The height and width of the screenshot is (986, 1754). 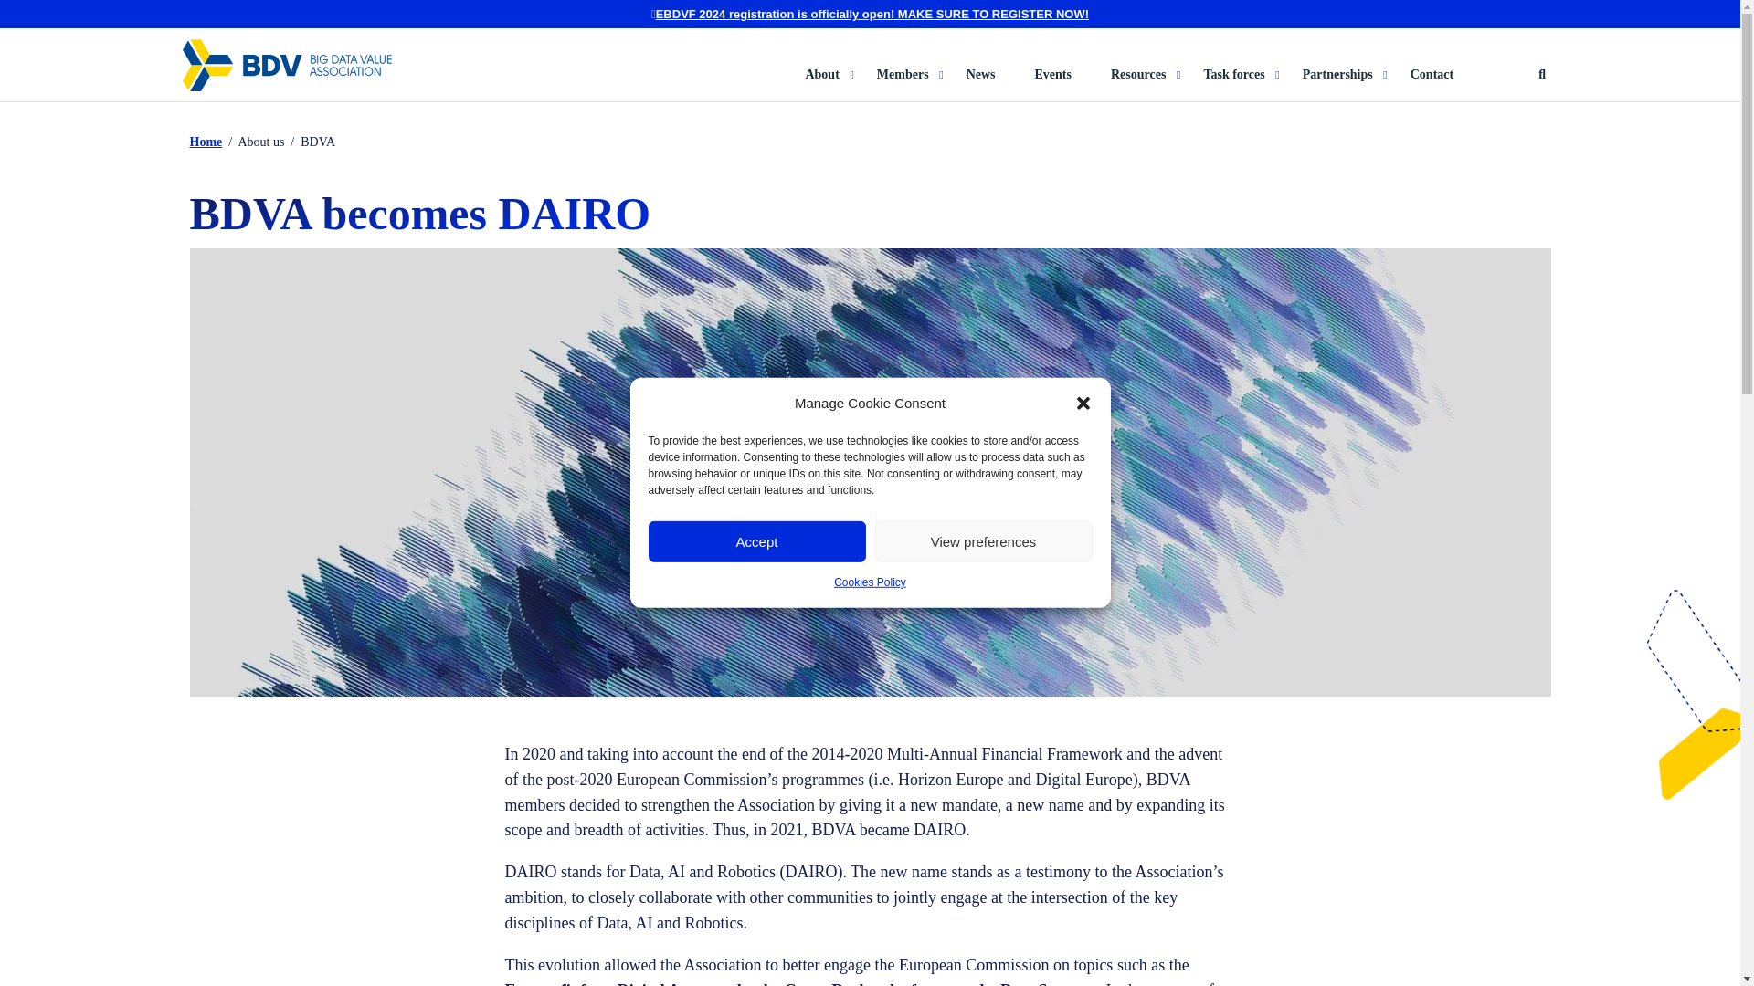 What do you see at coordinates (829, 84) in the screenshot?
I see `About` at bounding box center [829, 84].